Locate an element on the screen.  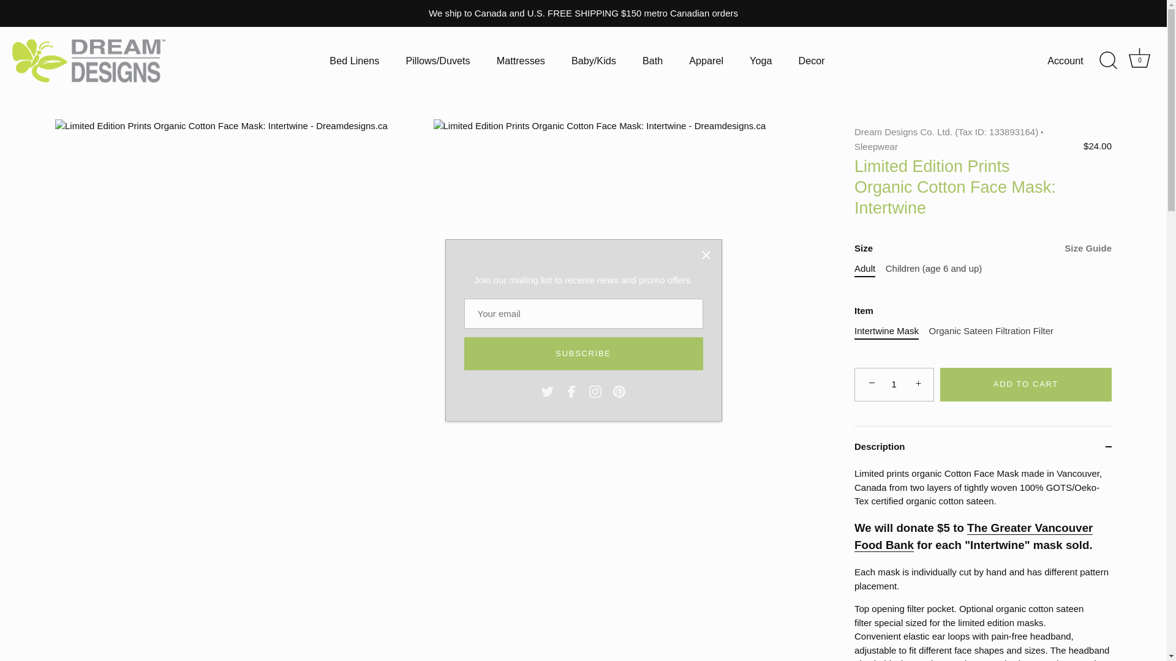
Account is located at coordinates (1076, 61).